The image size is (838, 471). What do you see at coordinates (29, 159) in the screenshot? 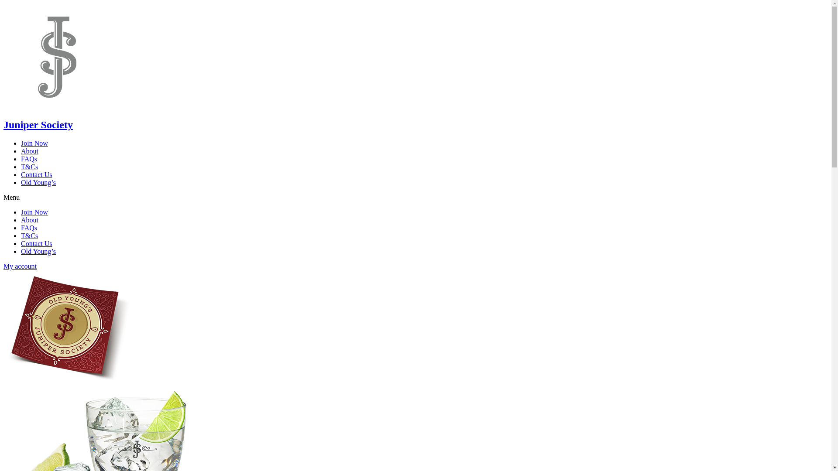
I see `FAQs` at bounding box center [29, 159].